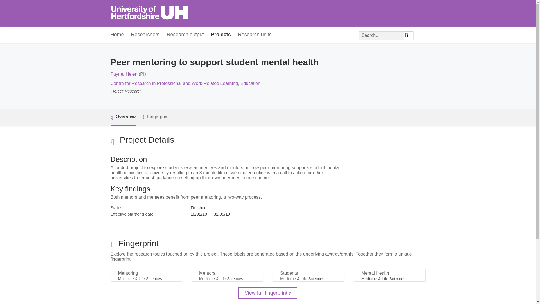 The width and height of the screenshot is (540, 304). What do you see at coordinates (123, 74) in the screenshot?
I see `Payne, Helen` at bounding box center [123, 74].